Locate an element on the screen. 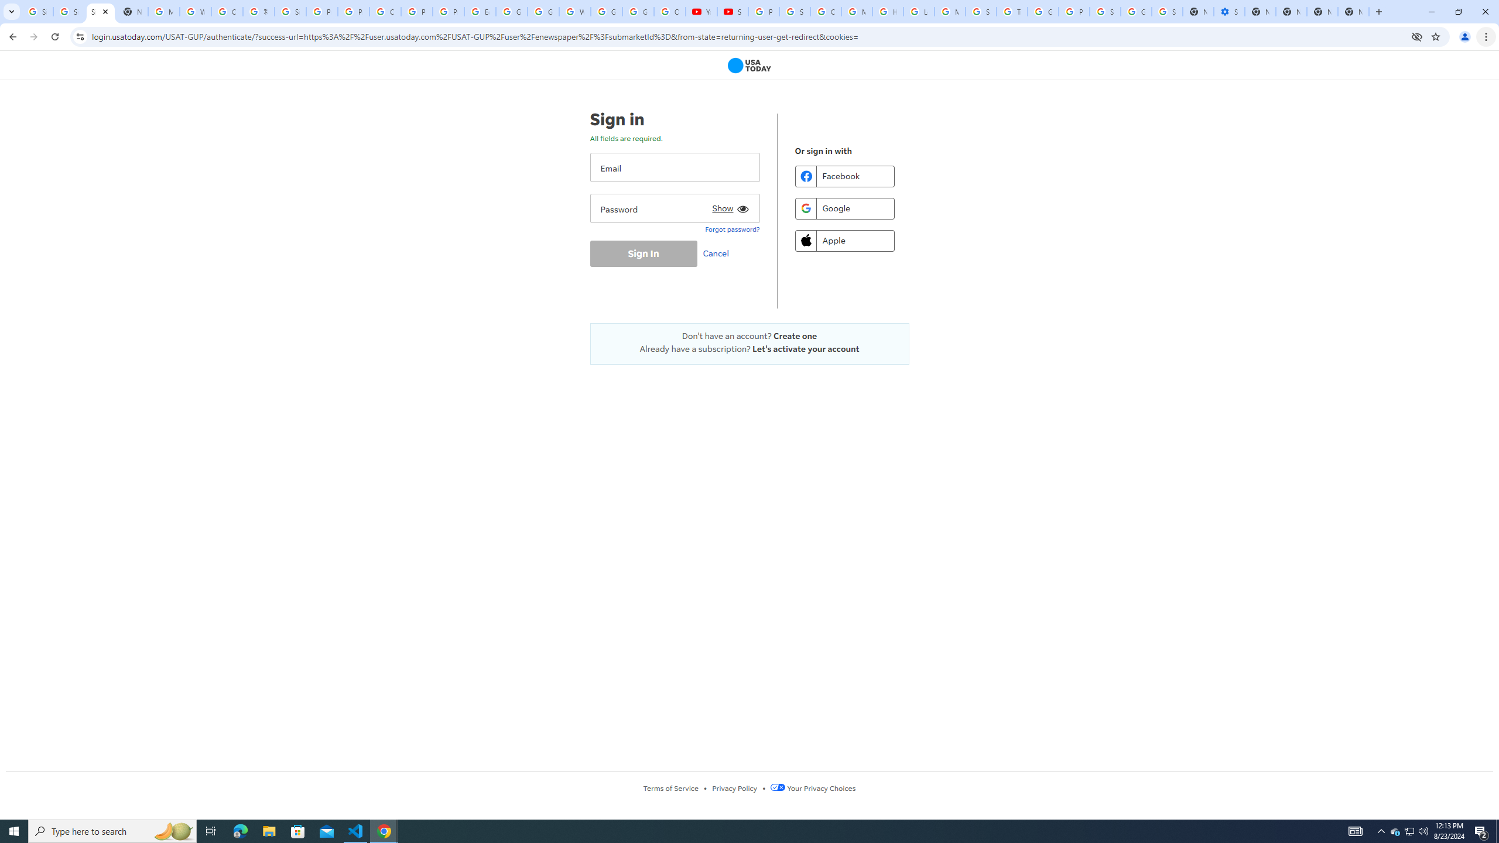  Subscriptions - YouTube is located at coordinates (733, 12).